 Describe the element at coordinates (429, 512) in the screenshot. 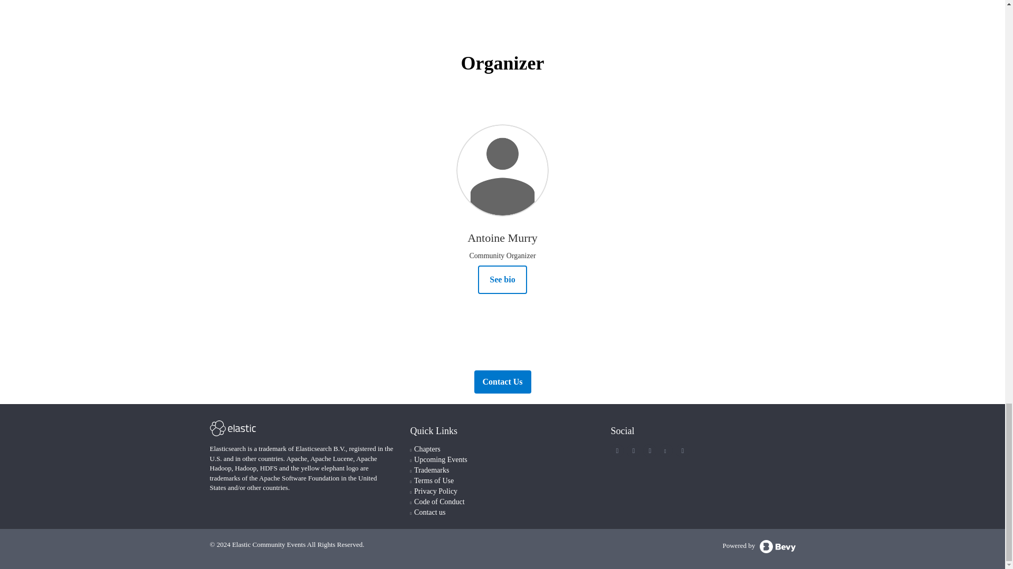

I see `Contact us` at that location.